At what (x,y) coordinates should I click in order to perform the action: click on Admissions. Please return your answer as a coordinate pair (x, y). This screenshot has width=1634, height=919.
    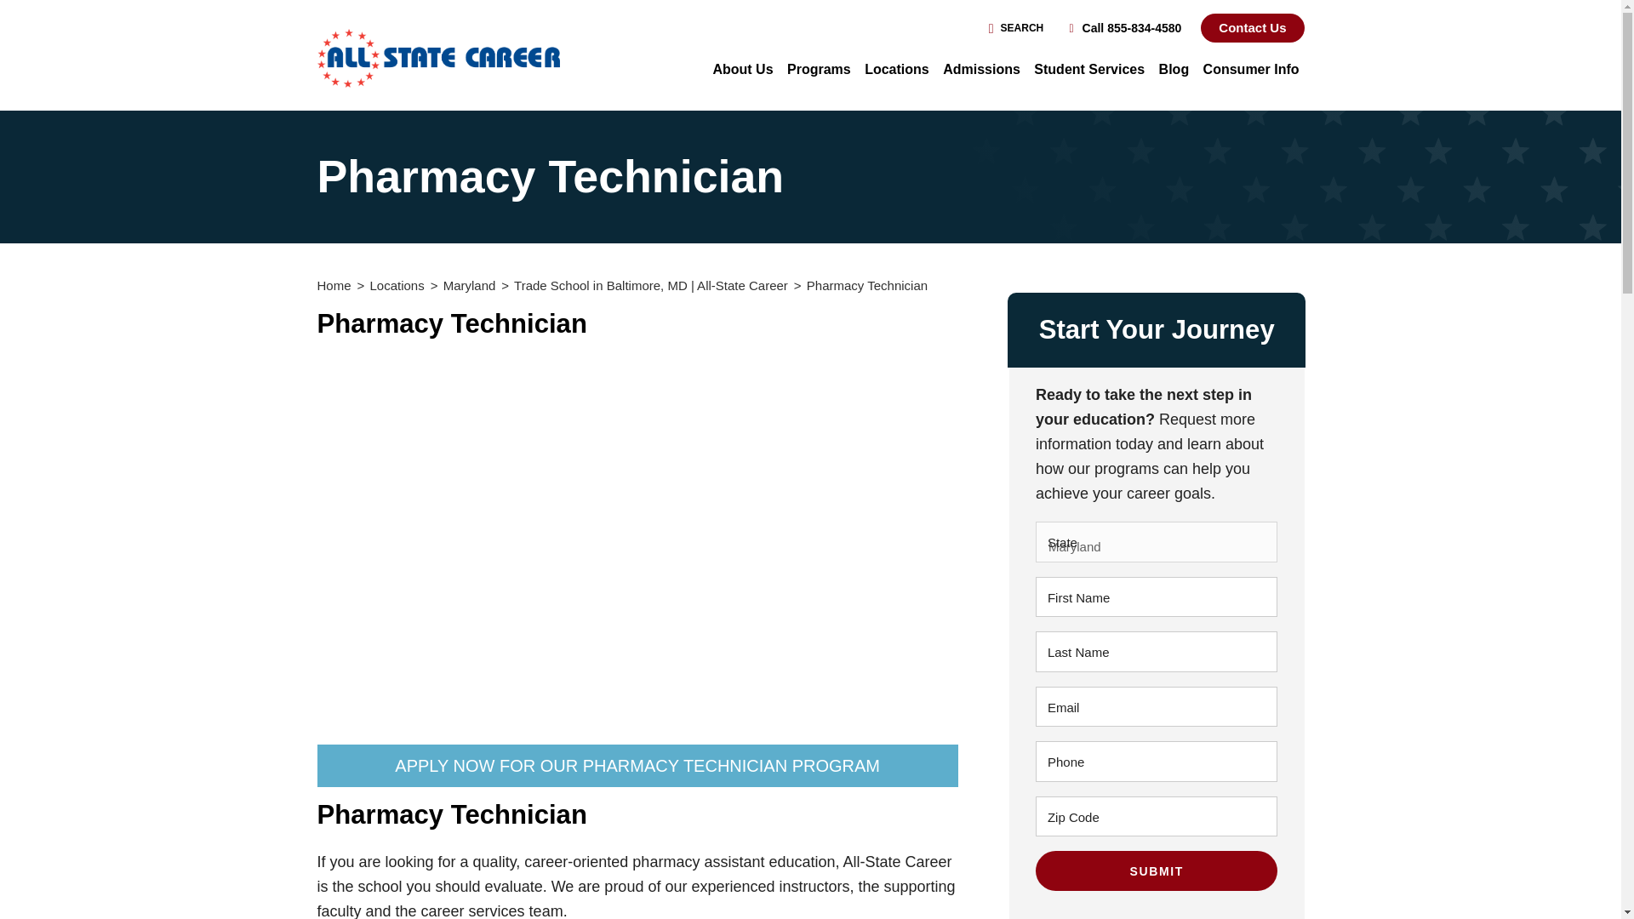
    Looking at the image, I should click on (980, 70).